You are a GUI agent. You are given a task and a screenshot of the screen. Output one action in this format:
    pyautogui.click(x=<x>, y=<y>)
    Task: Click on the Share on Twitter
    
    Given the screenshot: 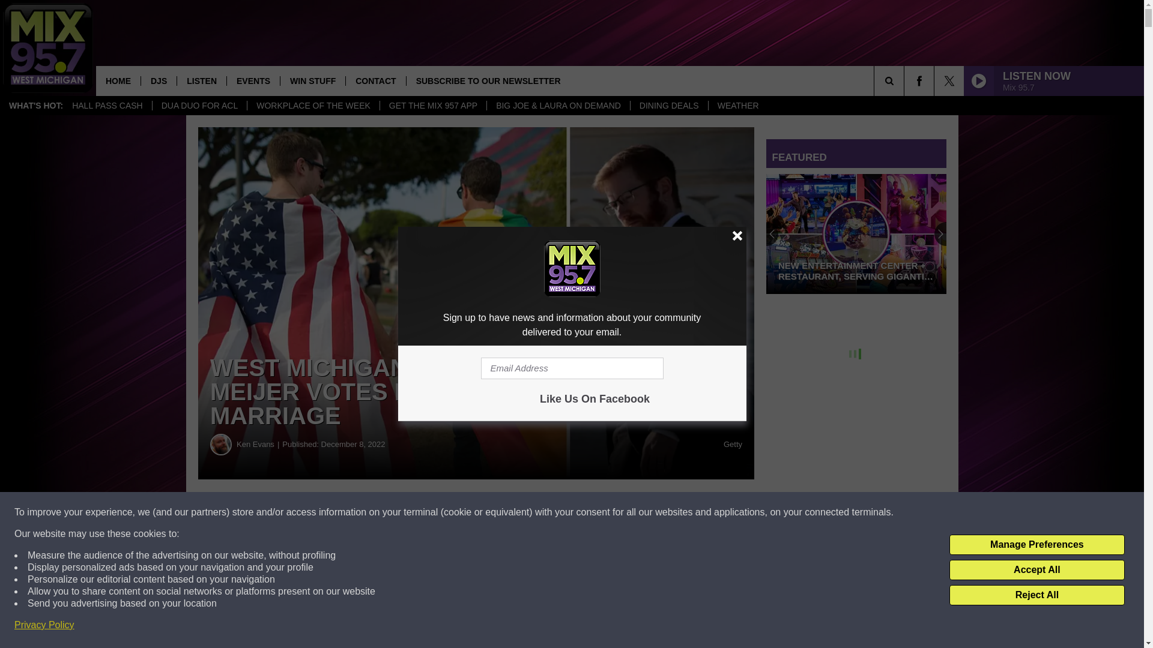 What is the action you would take?
    pyautogui.click(x=587, y=512)
    